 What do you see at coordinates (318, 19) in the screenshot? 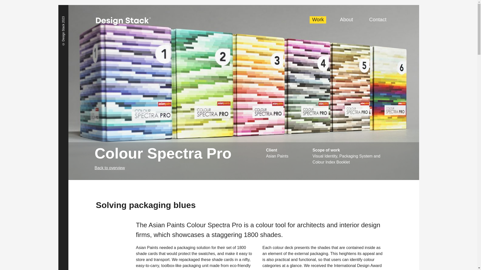
I see `Work` at bounding box center [318, 19].